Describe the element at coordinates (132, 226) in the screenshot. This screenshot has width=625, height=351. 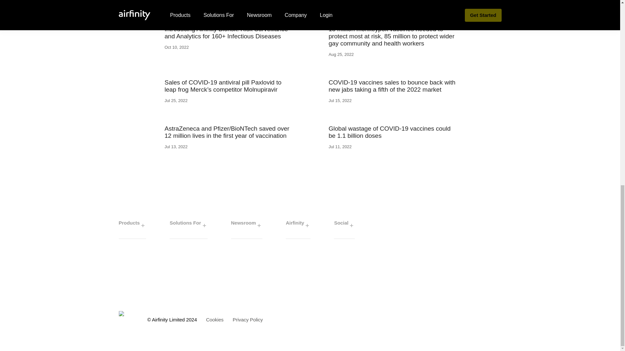
I see `Products` at that location.